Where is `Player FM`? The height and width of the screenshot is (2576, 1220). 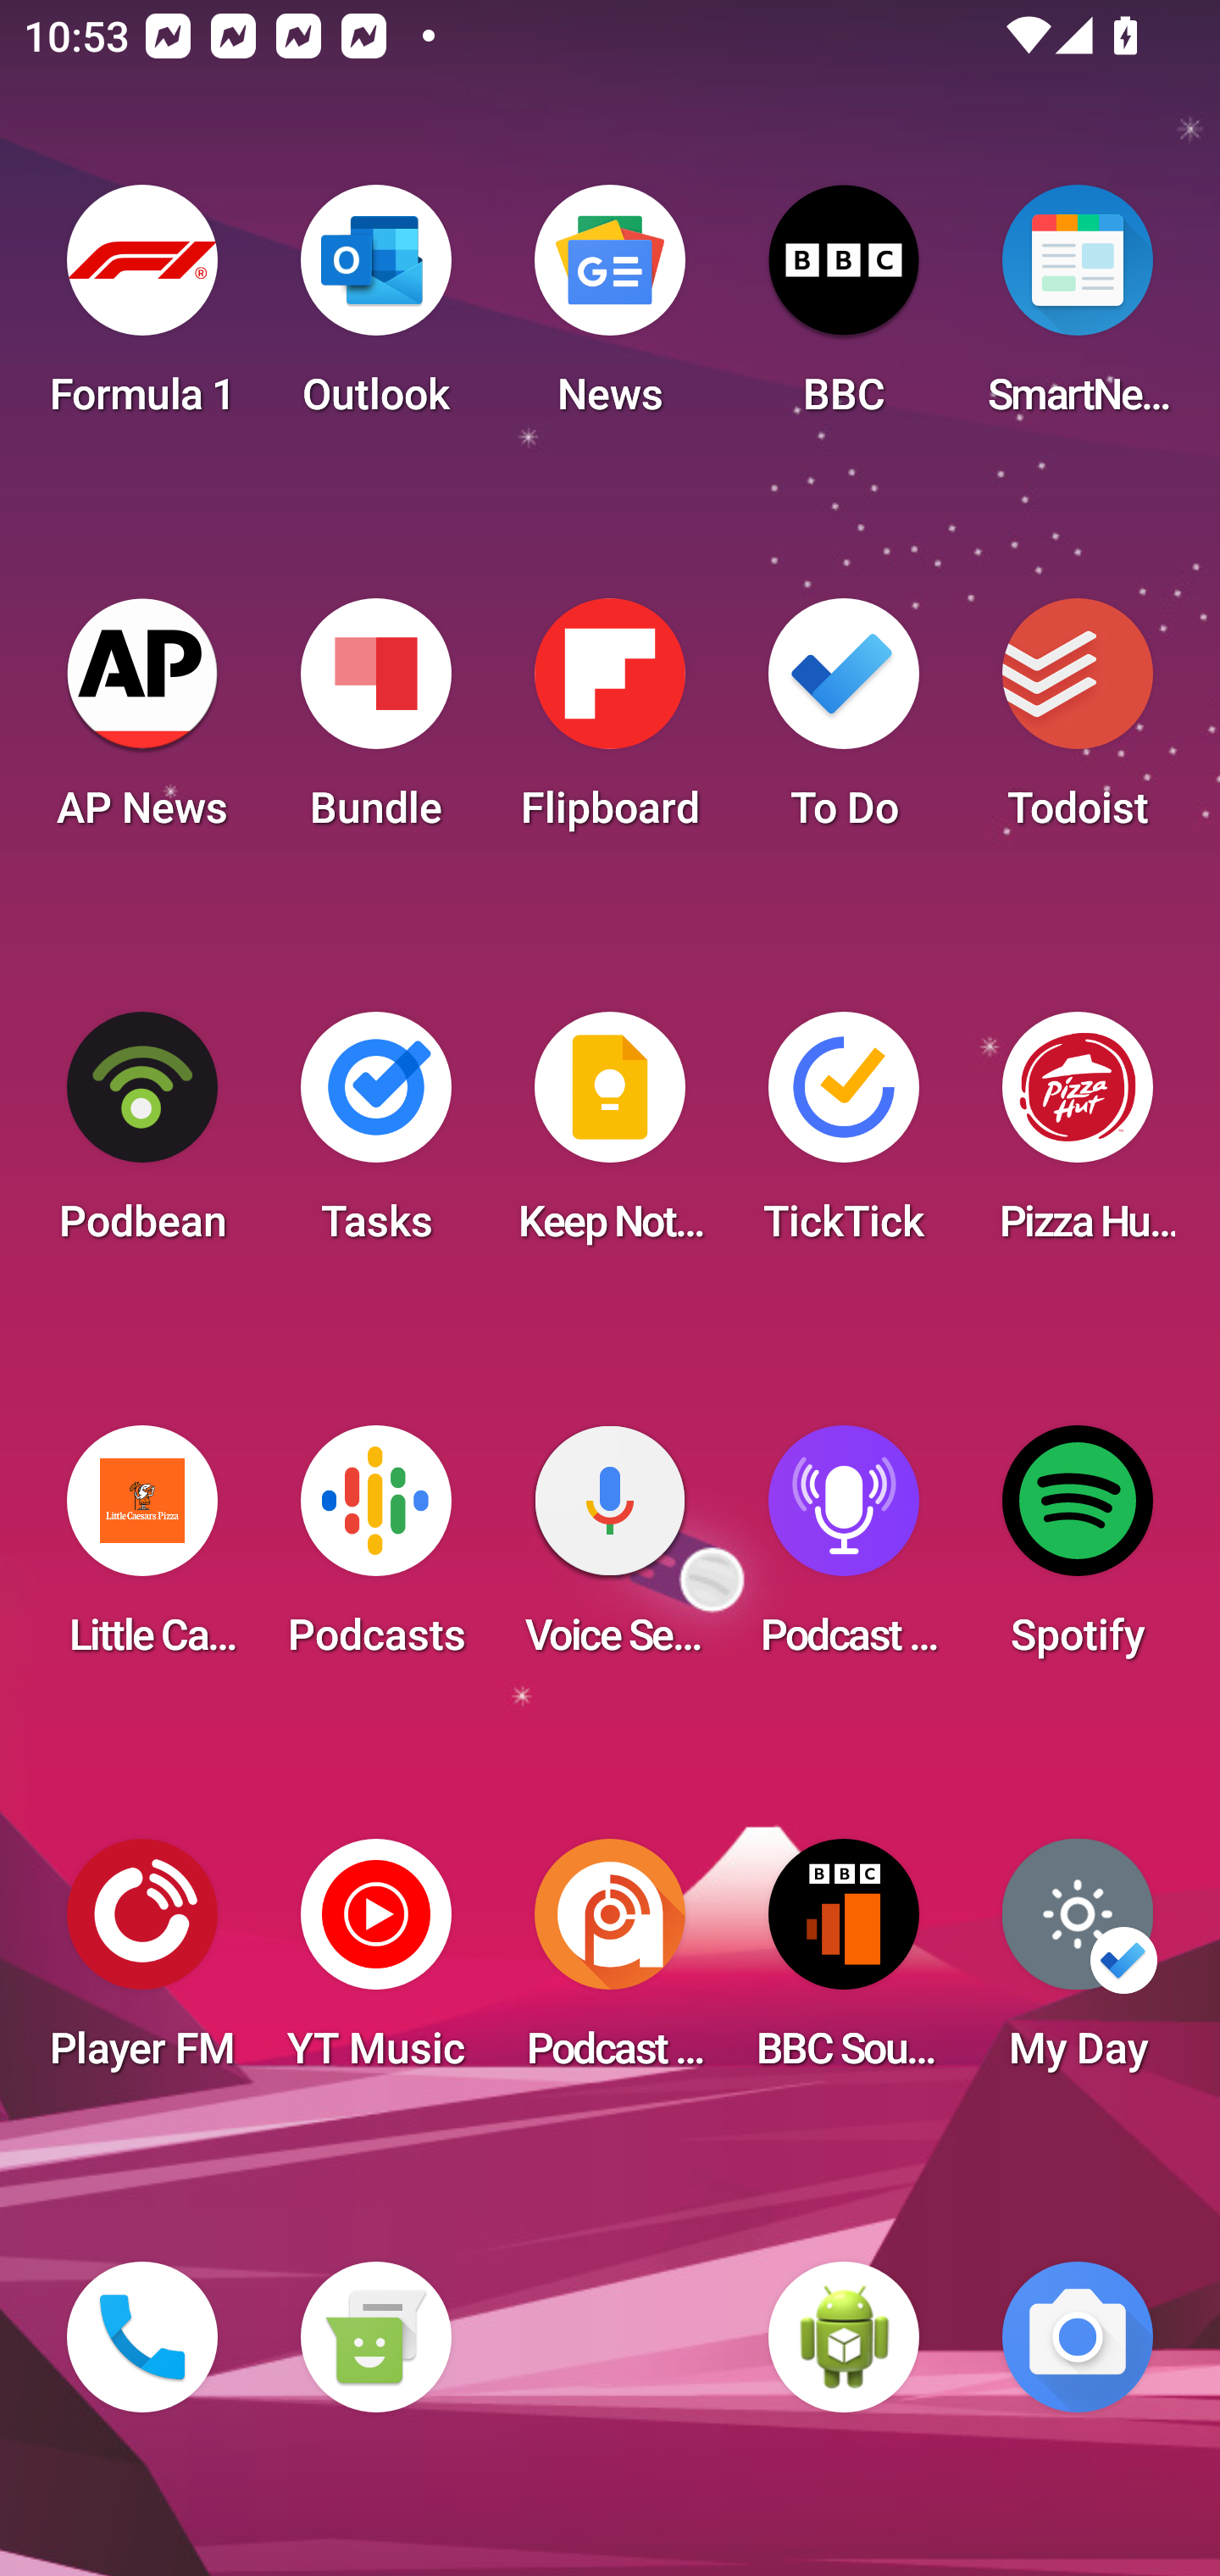
Player FM is located at coordinates (142, 1964).